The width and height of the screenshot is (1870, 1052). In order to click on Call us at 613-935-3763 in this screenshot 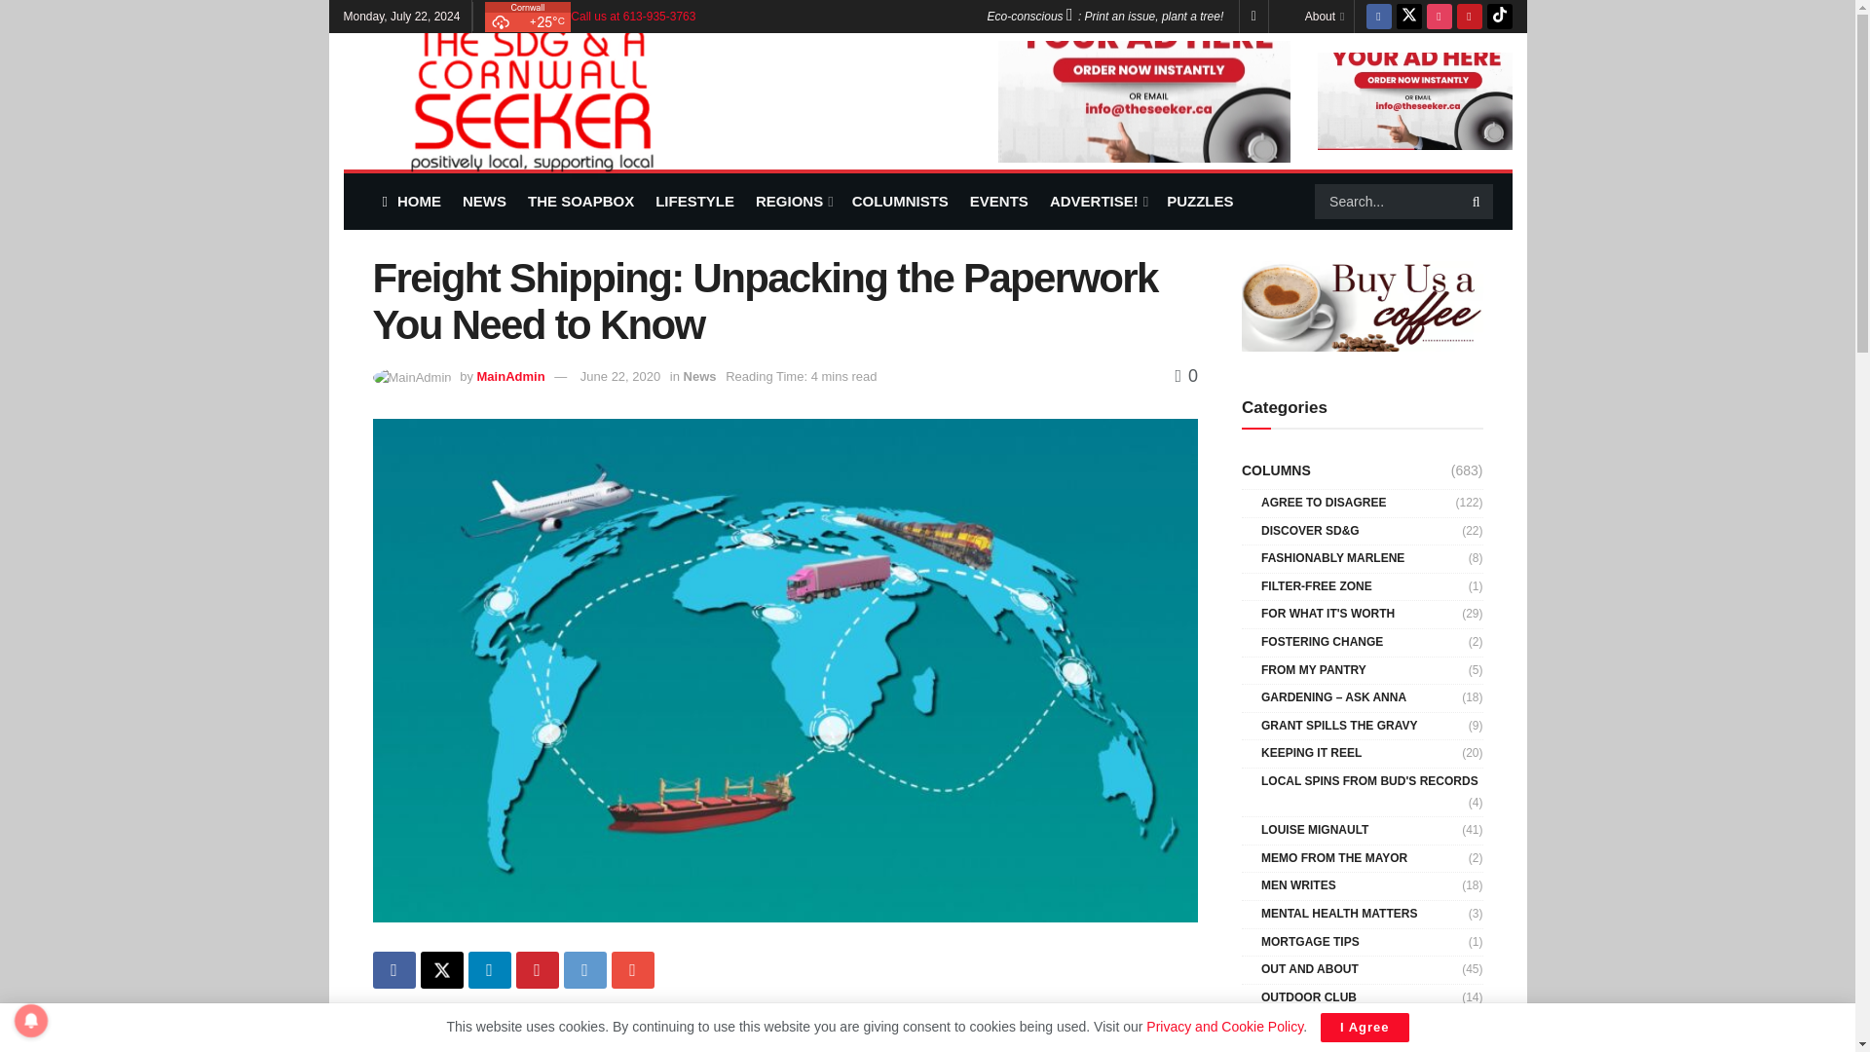, I will do `click(633, 16)`.